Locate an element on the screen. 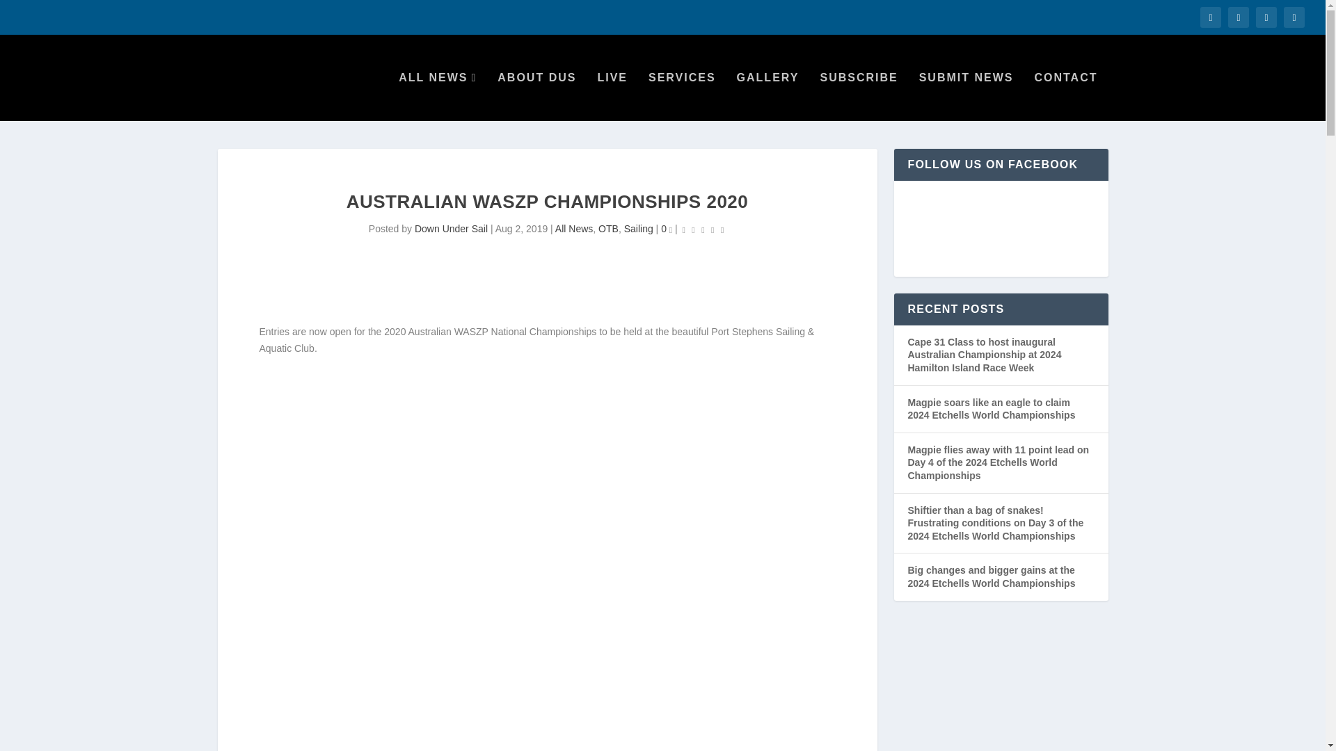  CONTACT is located at coordinates (1065, 96).